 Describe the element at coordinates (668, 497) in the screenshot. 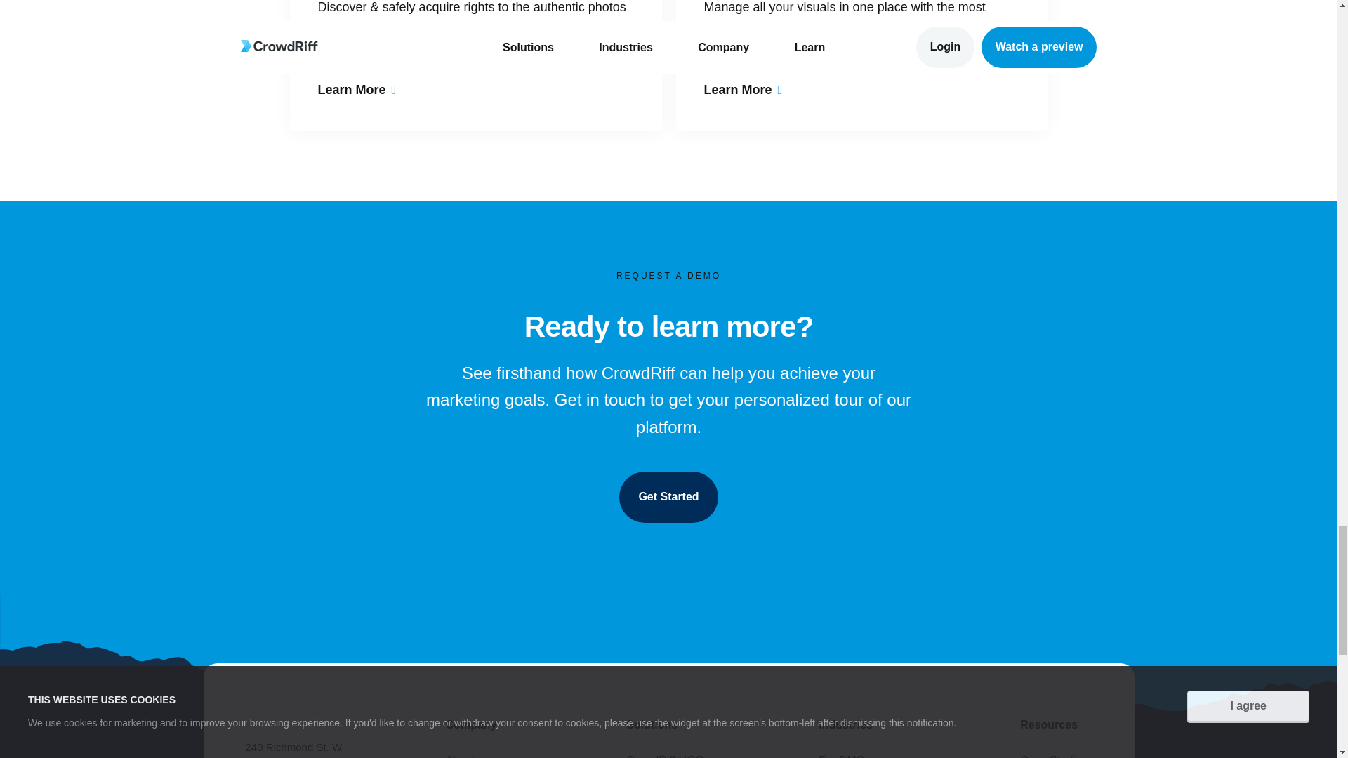

I see `Get Started` at that location.